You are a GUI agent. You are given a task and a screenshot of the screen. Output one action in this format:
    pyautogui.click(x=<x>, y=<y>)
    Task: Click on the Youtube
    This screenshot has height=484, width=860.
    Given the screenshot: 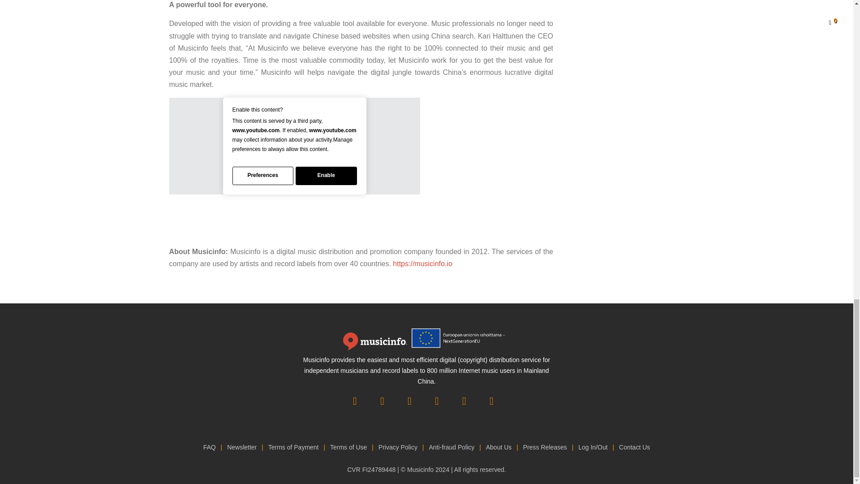 What is the action you would take?
    pyautogui.click(x=437, y=402)
    